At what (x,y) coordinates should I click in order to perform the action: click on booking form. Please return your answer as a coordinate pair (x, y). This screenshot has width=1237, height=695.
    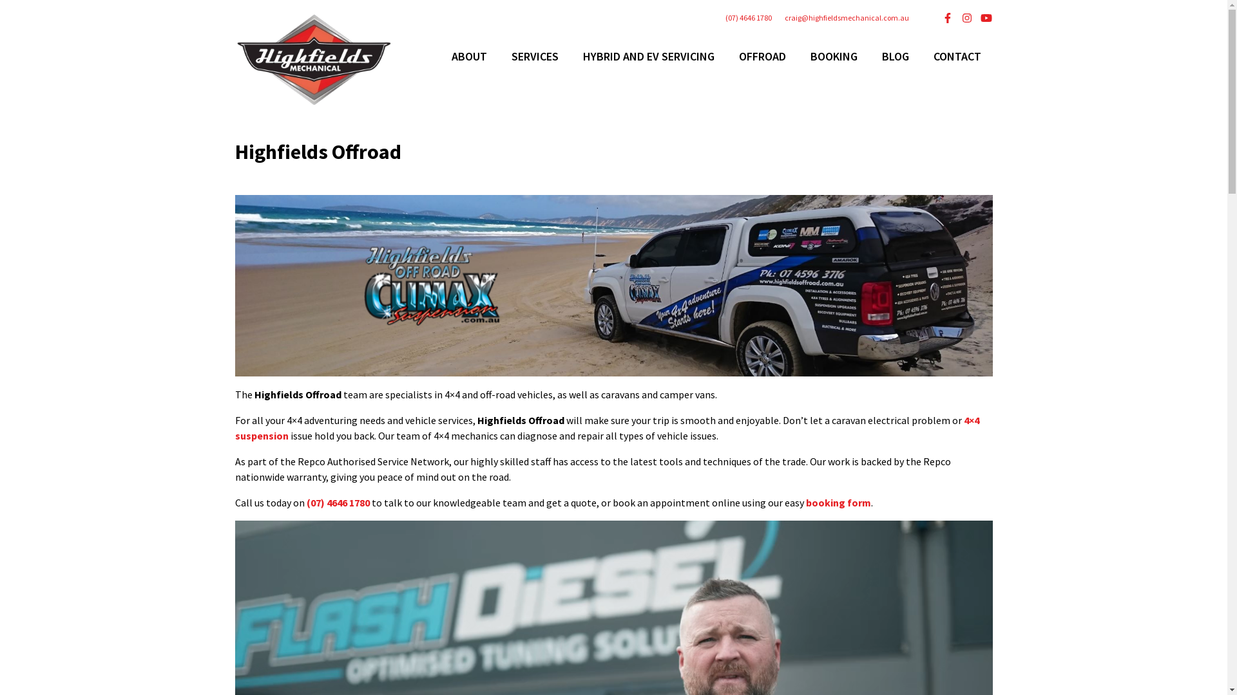
    Looking at the image, I should click on (838, 503).